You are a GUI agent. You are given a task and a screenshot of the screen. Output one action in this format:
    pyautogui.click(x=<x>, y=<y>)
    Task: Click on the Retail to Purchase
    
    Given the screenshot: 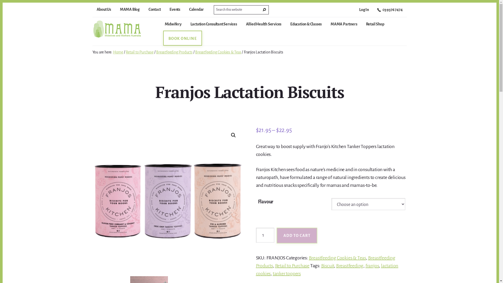 What is the action you would take?
    pyautogui.click(x=292, y=266)
    